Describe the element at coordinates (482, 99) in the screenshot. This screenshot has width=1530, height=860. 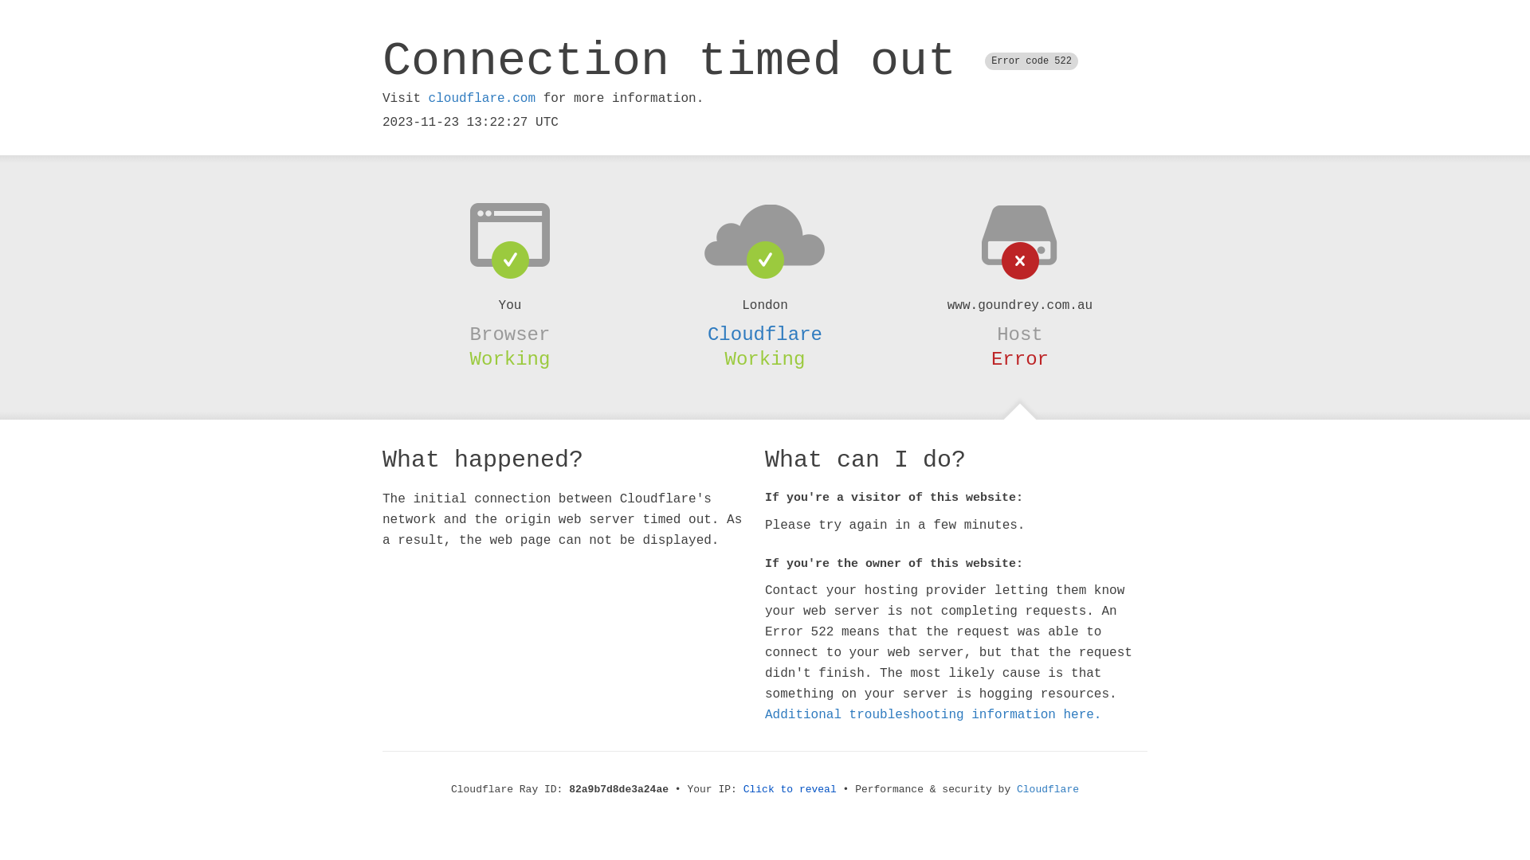
I see `cloudflare.com` at that location.